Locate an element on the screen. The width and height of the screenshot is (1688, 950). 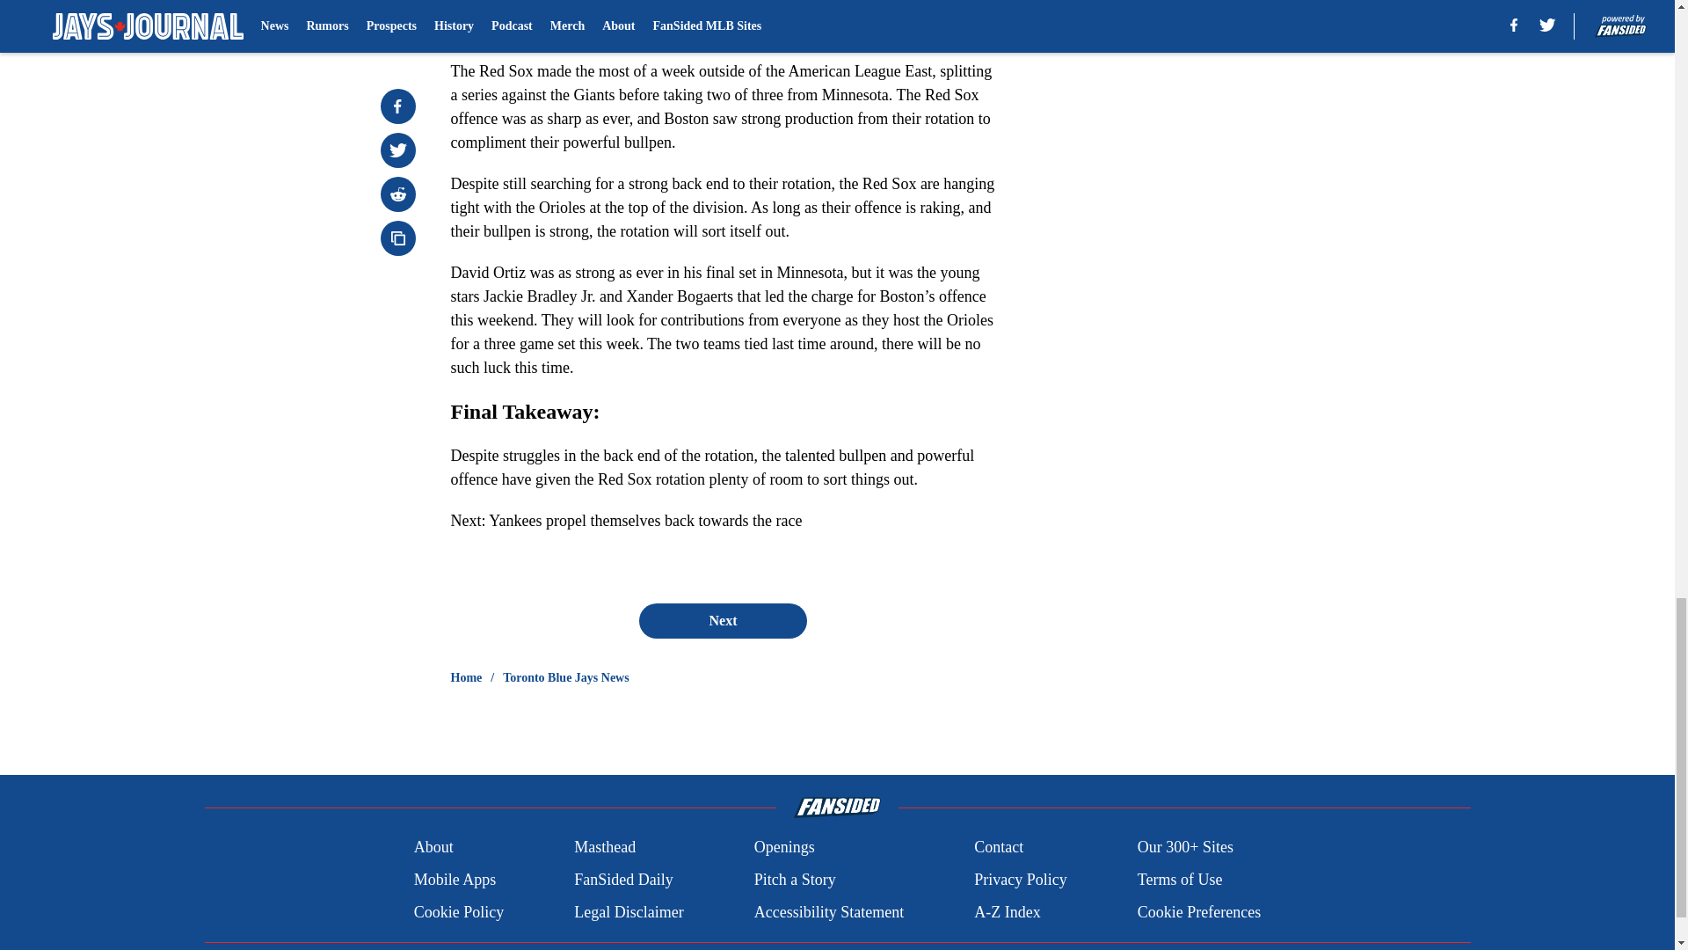
Toronto Blue Jays News is located at coordinates (566, 677).